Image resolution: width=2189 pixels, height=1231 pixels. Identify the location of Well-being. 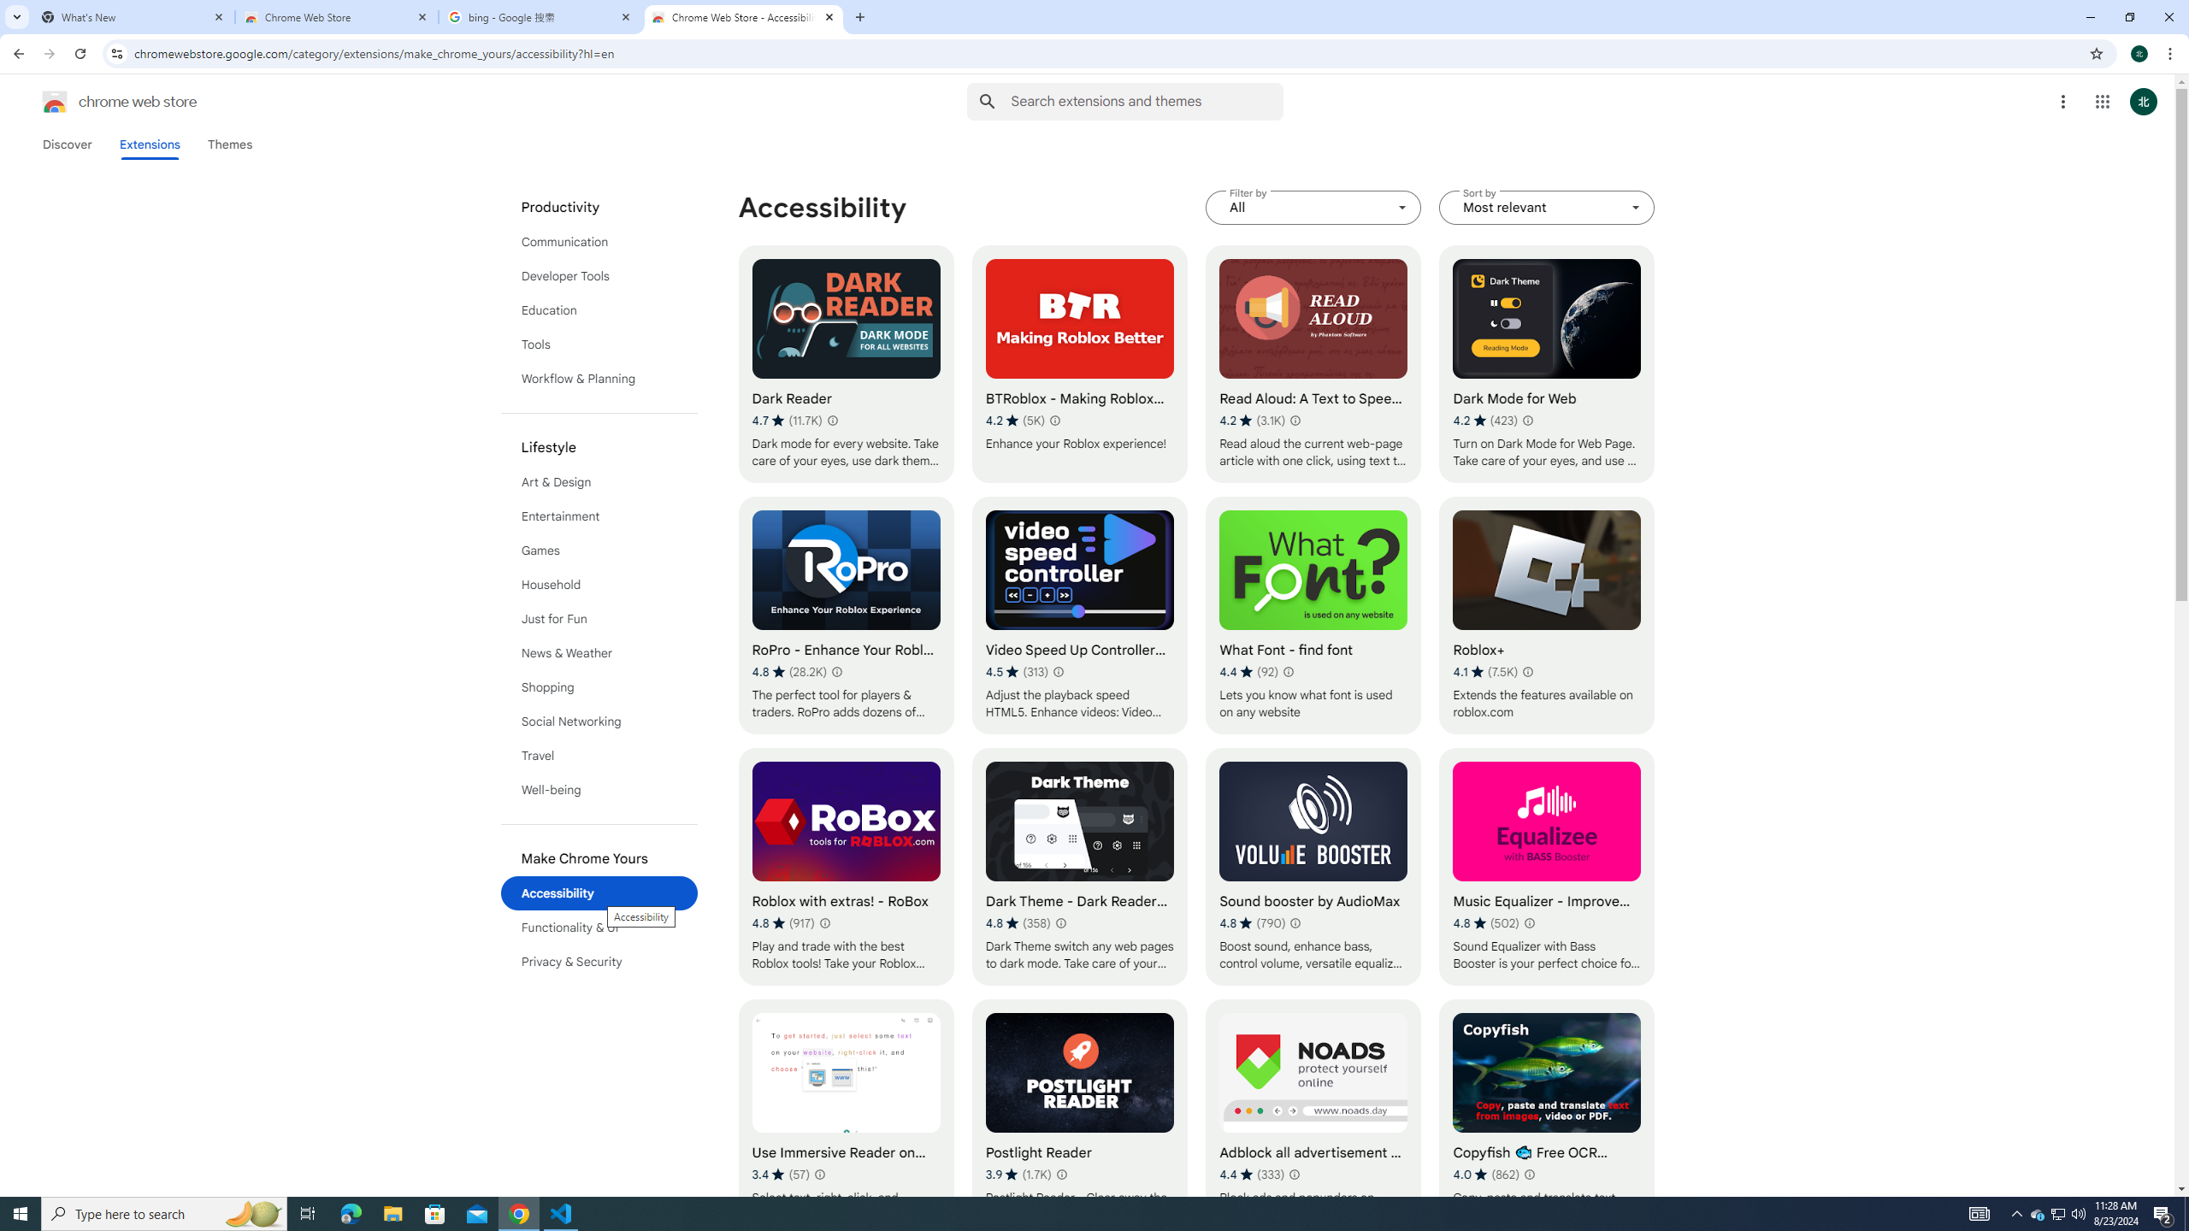
(599, 790).